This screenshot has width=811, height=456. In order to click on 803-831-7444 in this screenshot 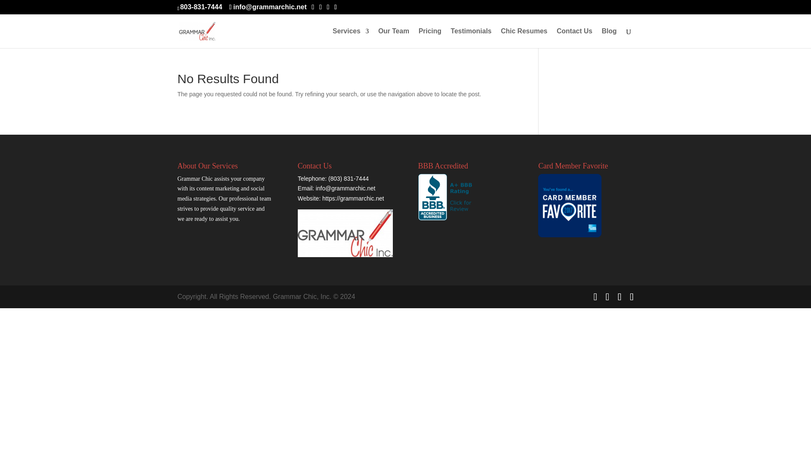, I will do `click(201, 7)`.